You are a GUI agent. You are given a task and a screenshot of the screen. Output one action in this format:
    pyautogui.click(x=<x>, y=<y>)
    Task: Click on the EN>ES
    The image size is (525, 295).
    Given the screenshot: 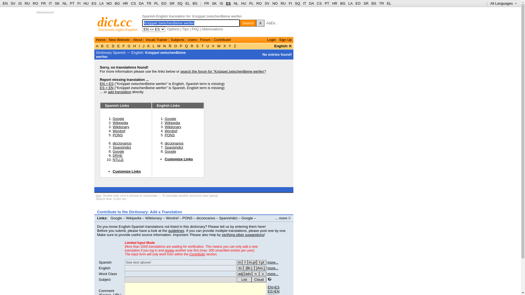 What is the action you would take?
    pyautogui.click(x=273, y=287)
    